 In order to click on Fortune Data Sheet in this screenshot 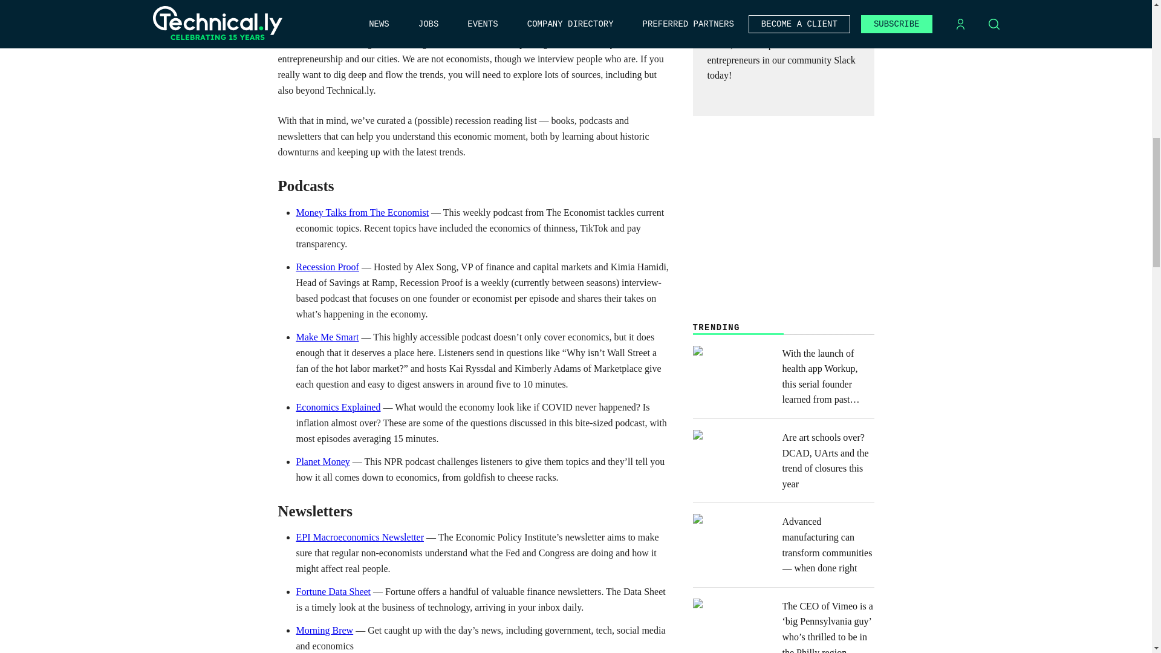, I will do `click(334, 591)`.